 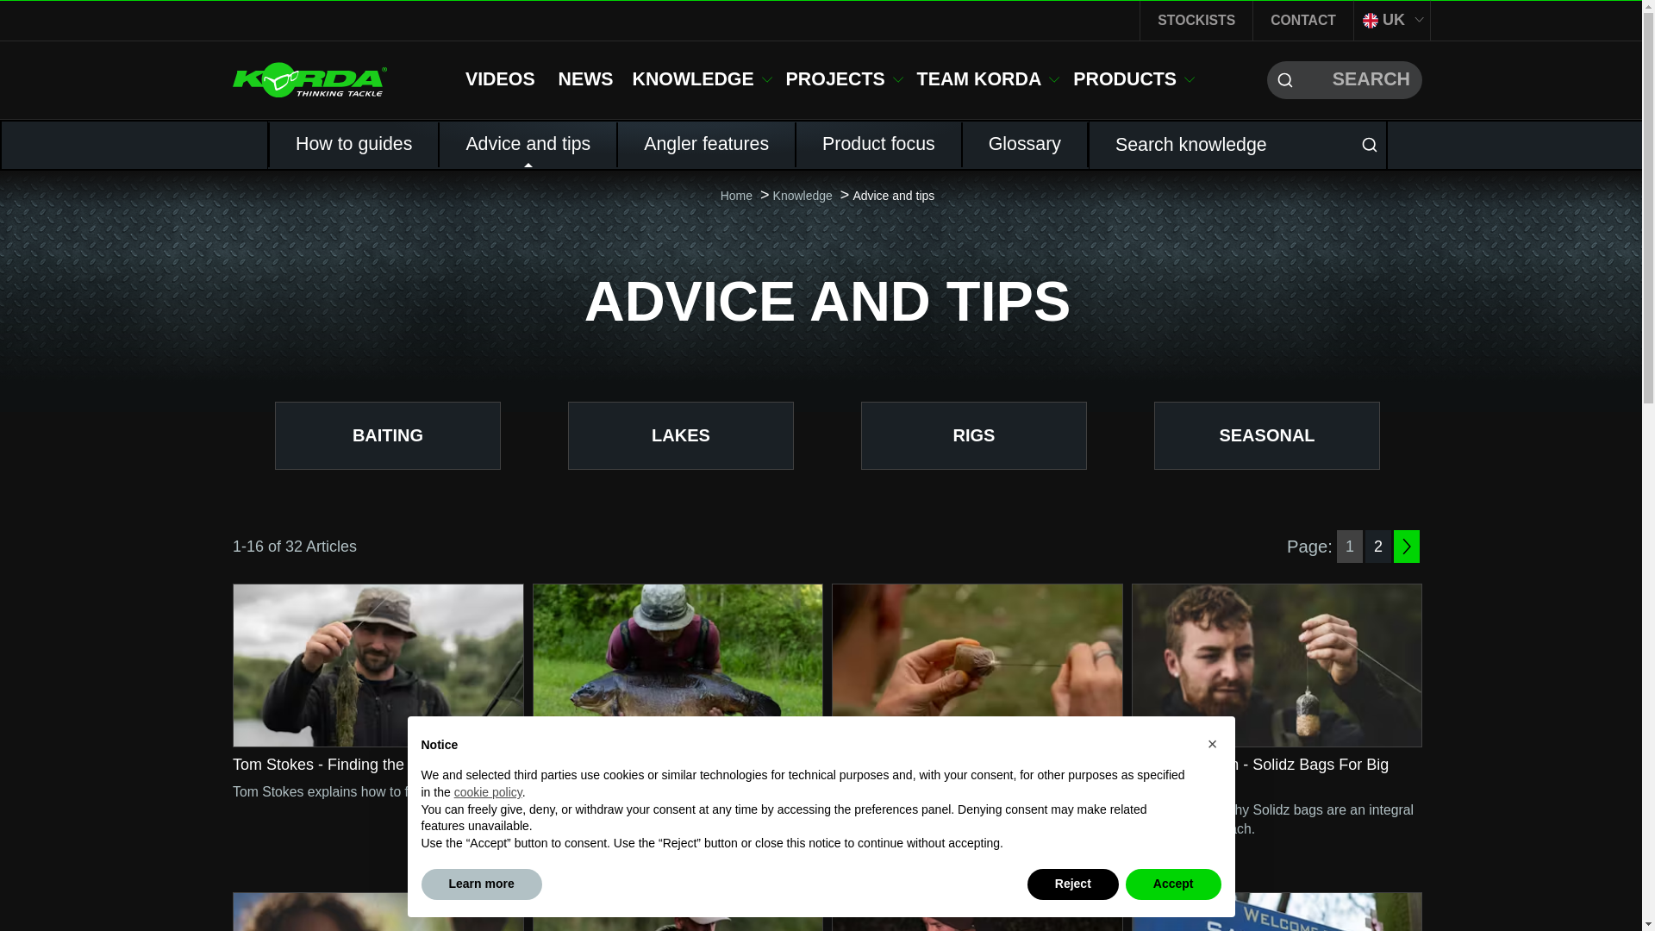 What do you see at coordinates (988, 79) in the screenshot?
I see `Team Korda` at bounding box center [988, 79].